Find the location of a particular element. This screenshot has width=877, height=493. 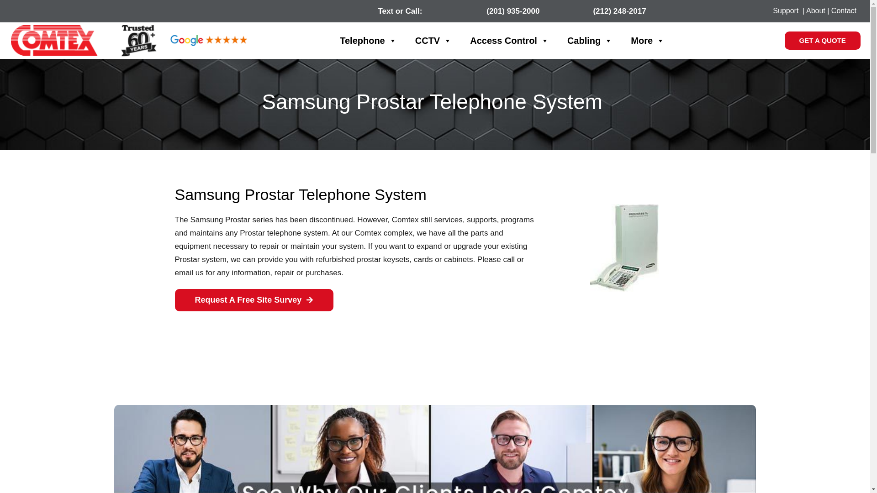

GET A QUOTE is located at coordinates (822, 41).